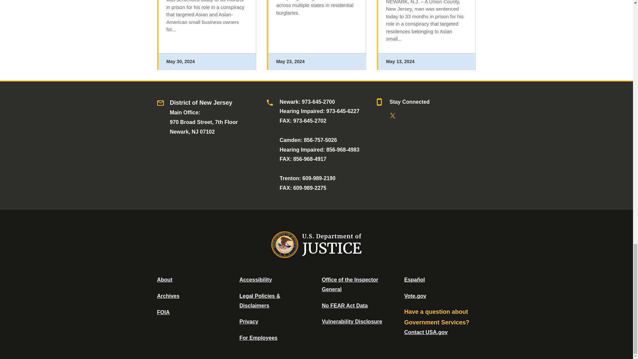 Image resolution: width=638 pixels, height=359 pixels. What do you see at coordinates (344, 305) in the screenshot?
I see `Data Posted Pursuant To The No Fear Act` at bounding box center [344, 305].